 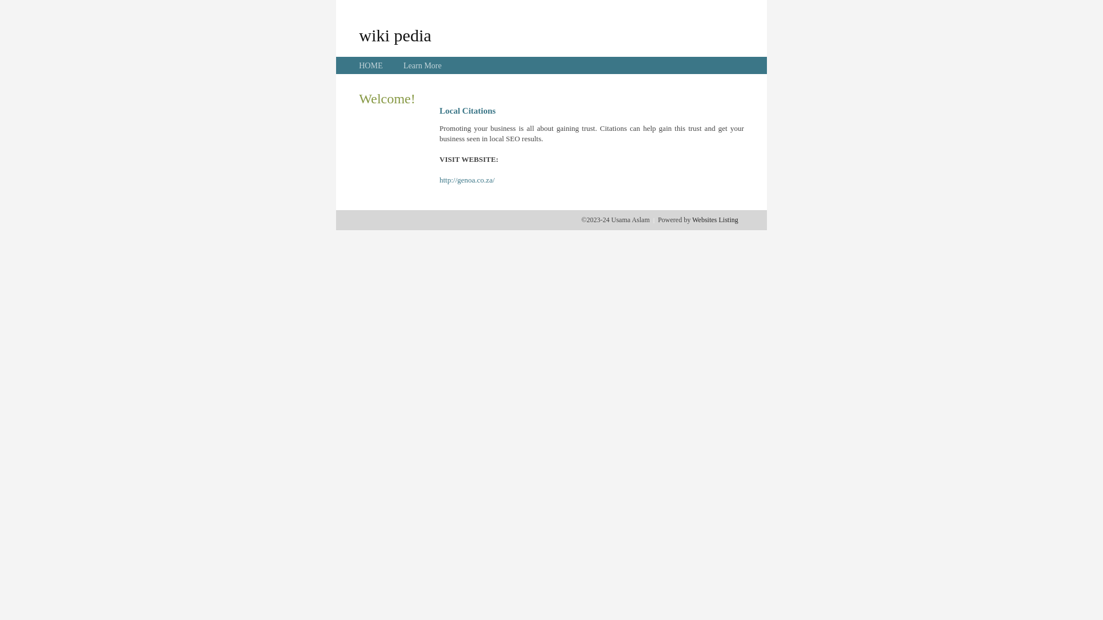 I want to click on Websites Listing, so click(x=715, y=220).